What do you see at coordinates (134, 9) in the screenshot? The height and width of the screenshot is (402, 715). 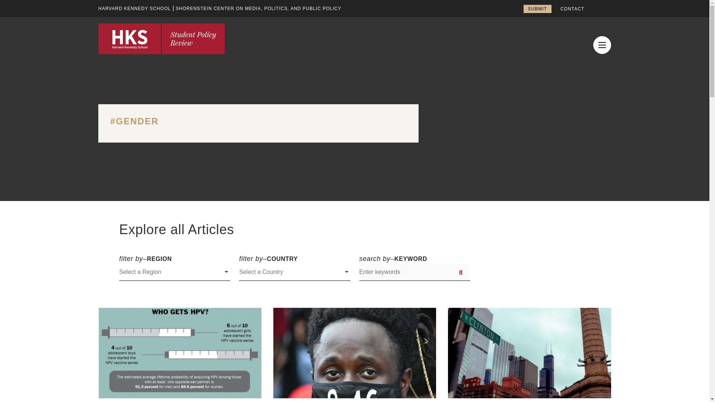 I see `HARVARD KENNEDY SCHOOL` at bounding box center [134, 9].